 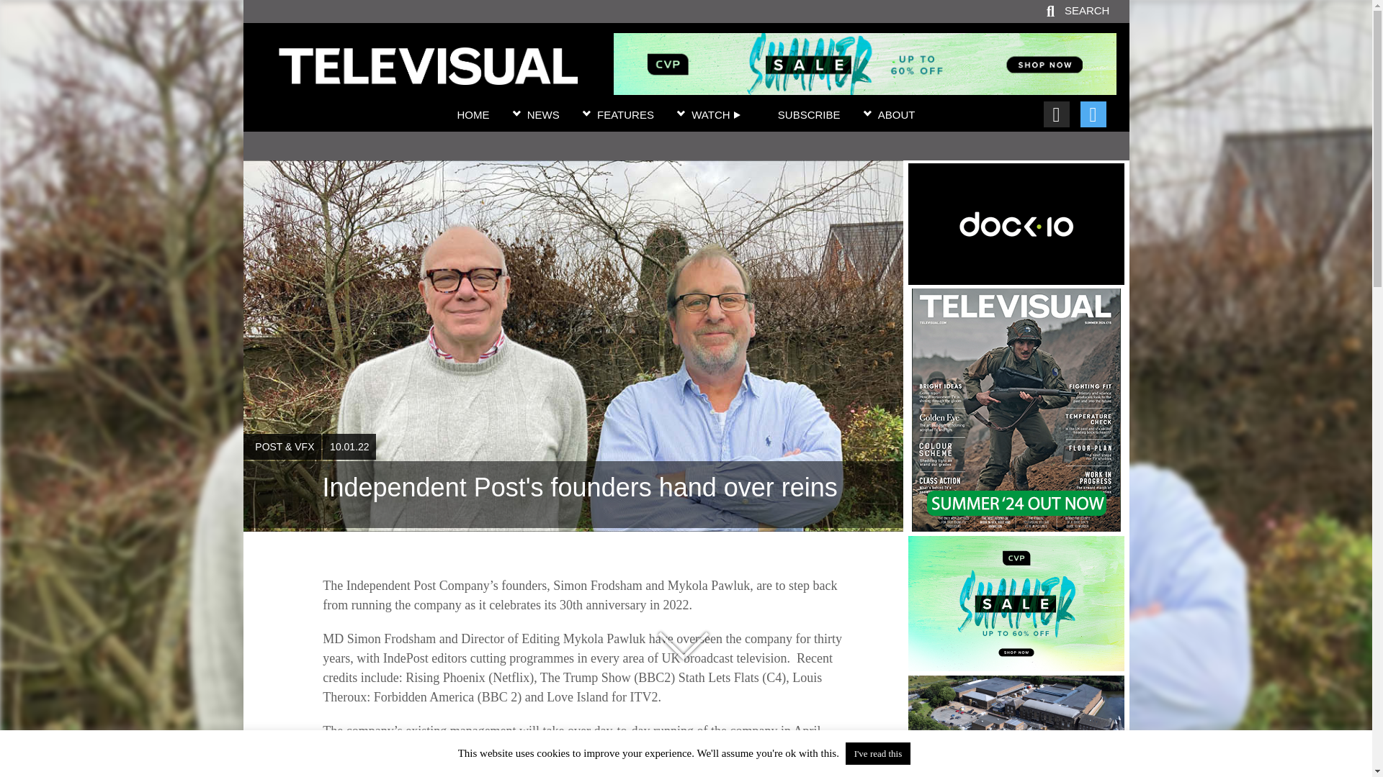 I want to click on ABOUT, so click(x=897, y=115).